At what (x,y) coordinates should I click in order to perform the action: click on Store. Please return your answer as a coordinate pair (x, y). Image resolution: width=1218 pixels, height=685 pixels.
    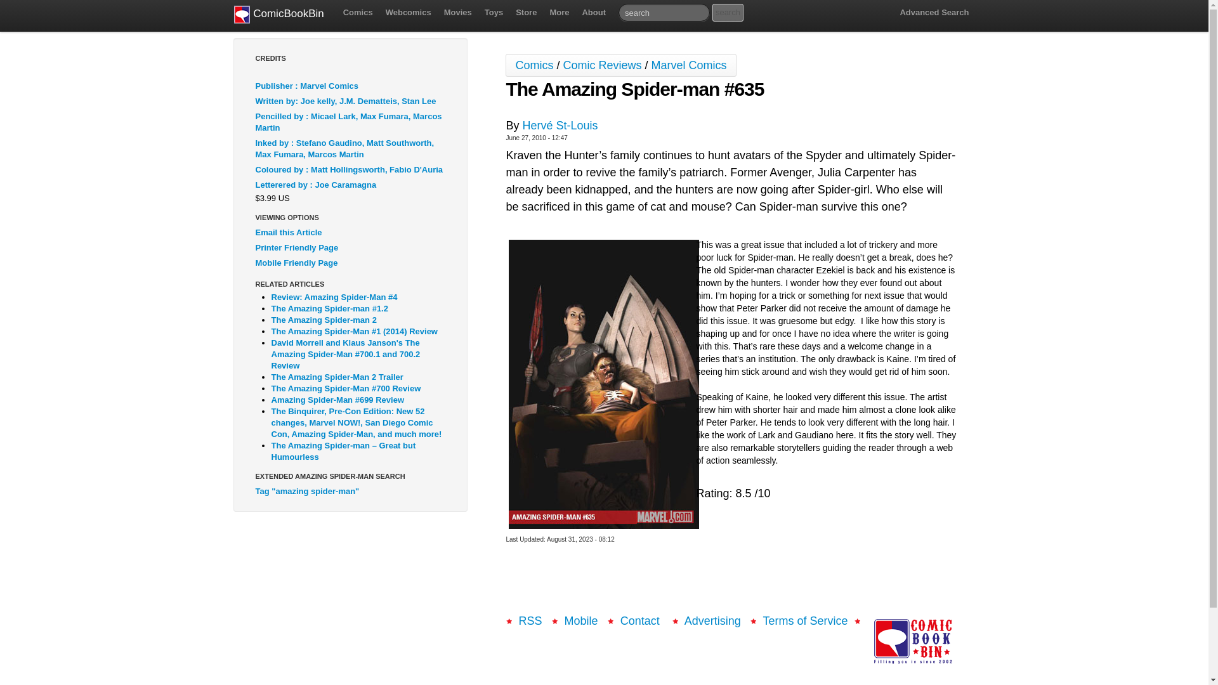
    Looking at the image, I should click on (526, 13).